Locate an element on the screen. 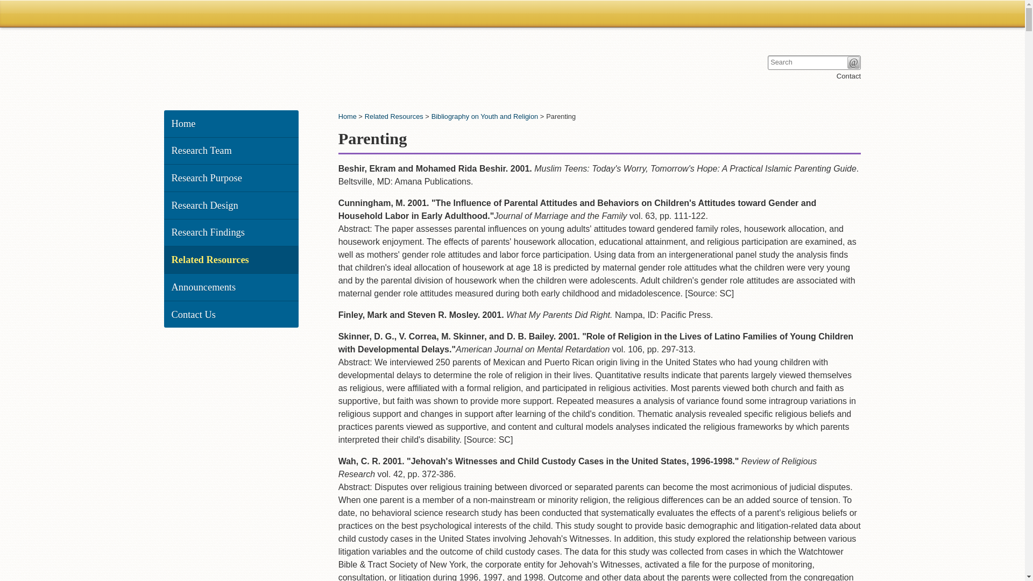  Bibliography on Youth and Religion is located at coordinates (485, 116).